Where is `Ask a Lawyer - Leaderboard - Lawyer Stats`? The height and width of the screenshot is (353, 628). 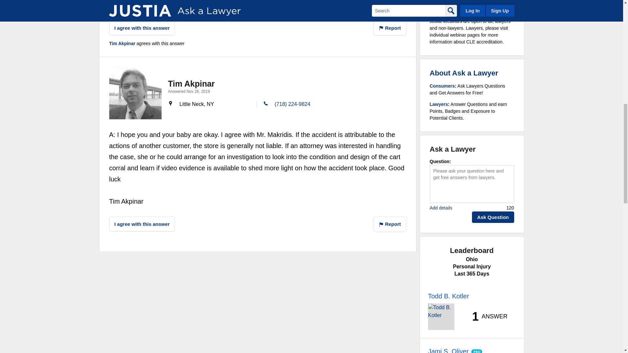 Ask a Lawyer - Leaderboard - Lawyer Stats is located at coordinates (486, 317).